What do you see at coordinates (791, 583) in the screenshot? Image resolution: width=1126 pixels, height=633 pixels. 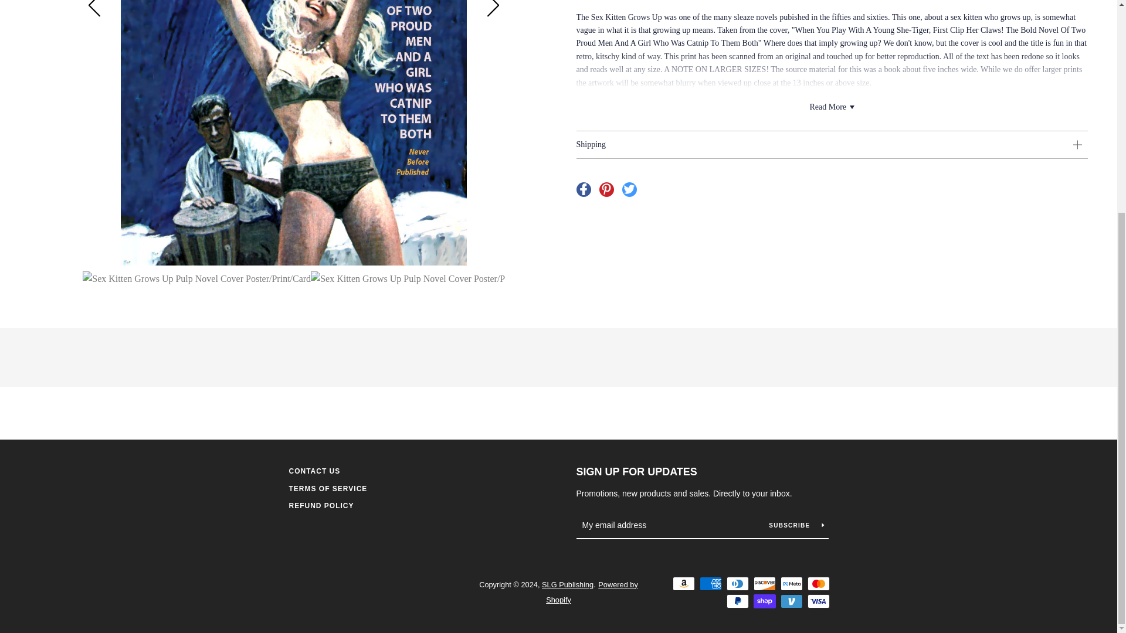 I see `Meta Pay` at bounding box center [791, 583].